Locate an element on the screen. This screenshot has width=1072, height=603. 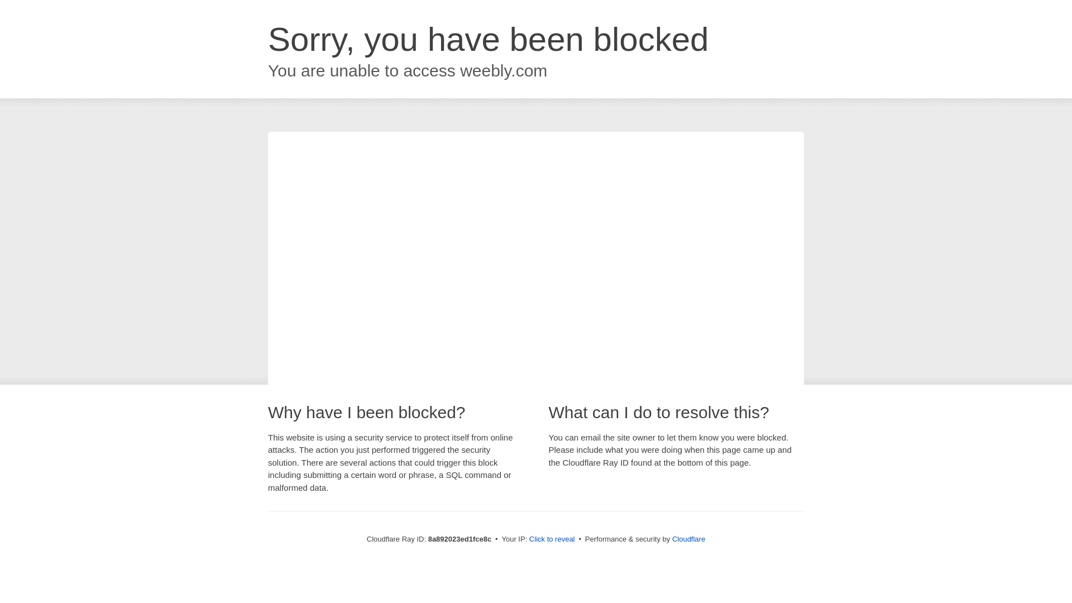
Cloudflare is located at coordinates (688, 539).